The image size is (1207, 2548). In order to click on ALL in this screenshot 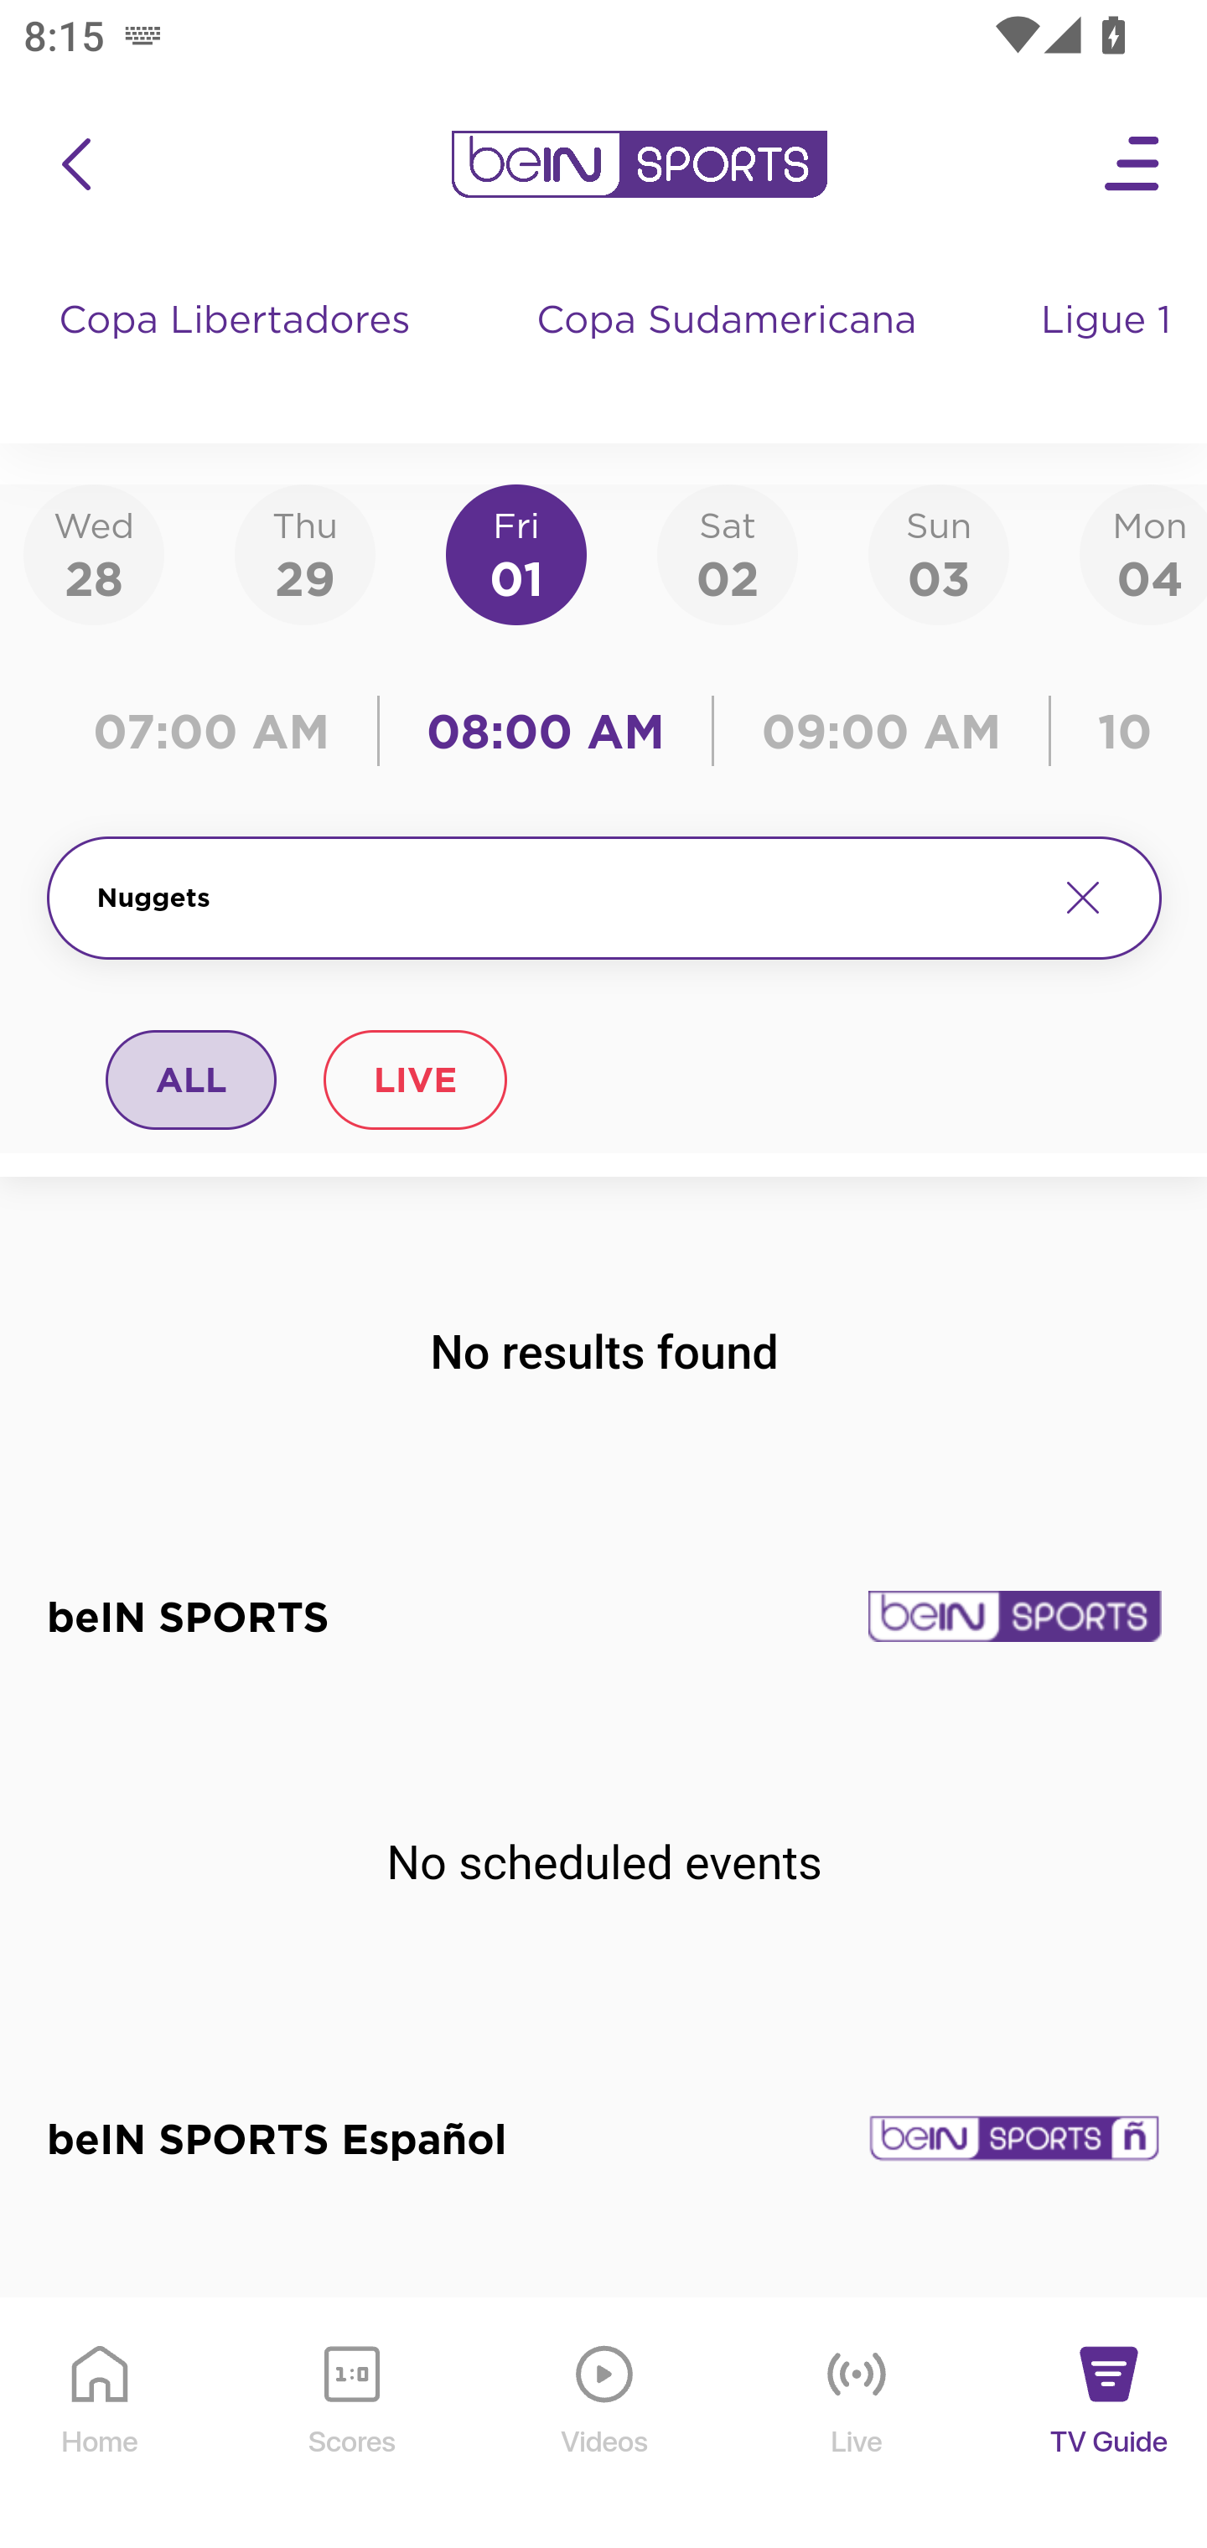, I will do `click(192, 1079)`.